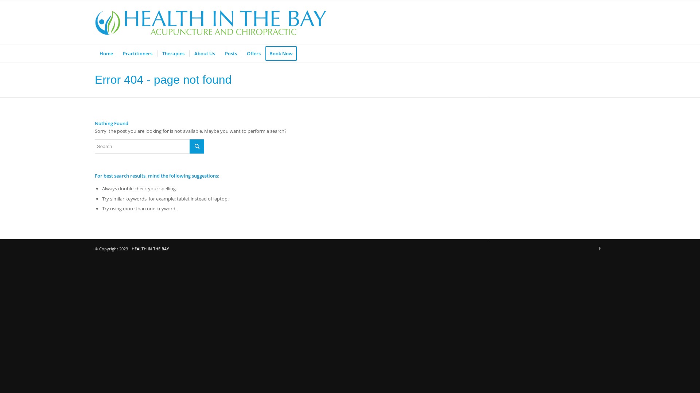 The image size is (700, 393). Describe the element at coordinates (600, 249) in the screenshot. I see `Facebook` at that location.